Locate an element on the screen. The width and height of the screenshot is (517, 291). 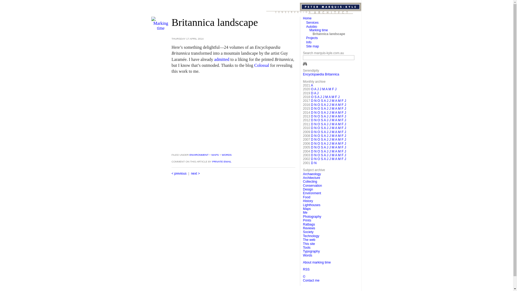
History is located at coordinates (308, 201).